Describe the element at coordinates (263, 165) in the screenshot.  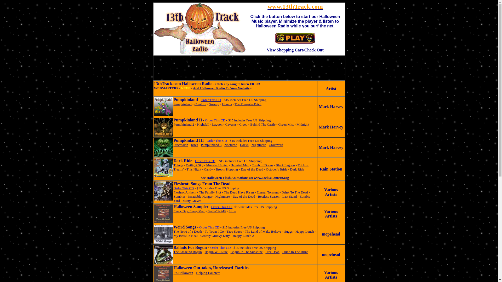
I see `Tomb of Doom` at that location.